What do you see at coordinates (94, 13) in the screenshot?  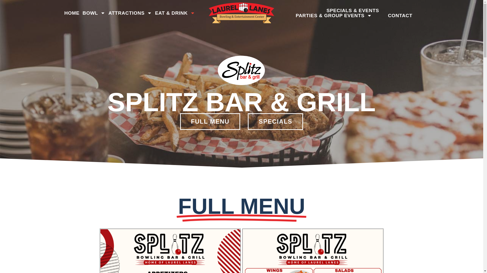 I see `BOWL` at bounding box center [94, 13].